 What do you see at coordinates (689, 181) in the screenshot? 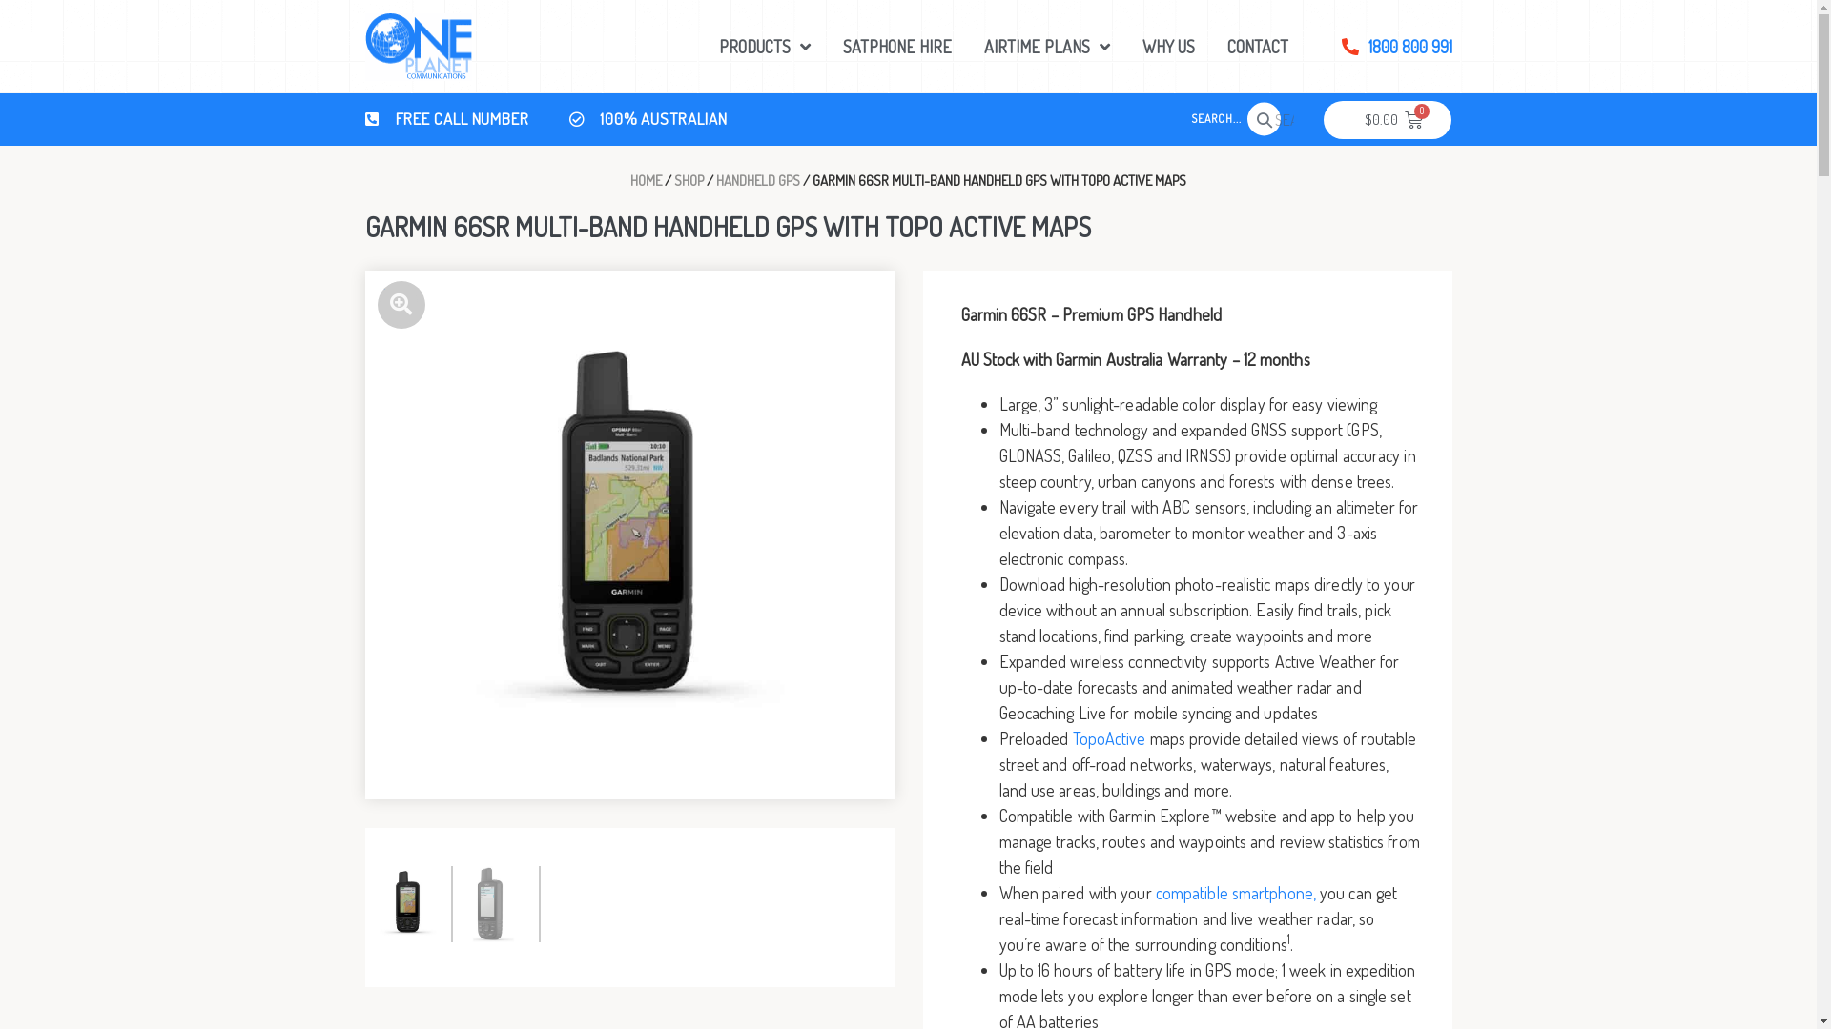
I see `SHOP` at bounding box center [689, 181].